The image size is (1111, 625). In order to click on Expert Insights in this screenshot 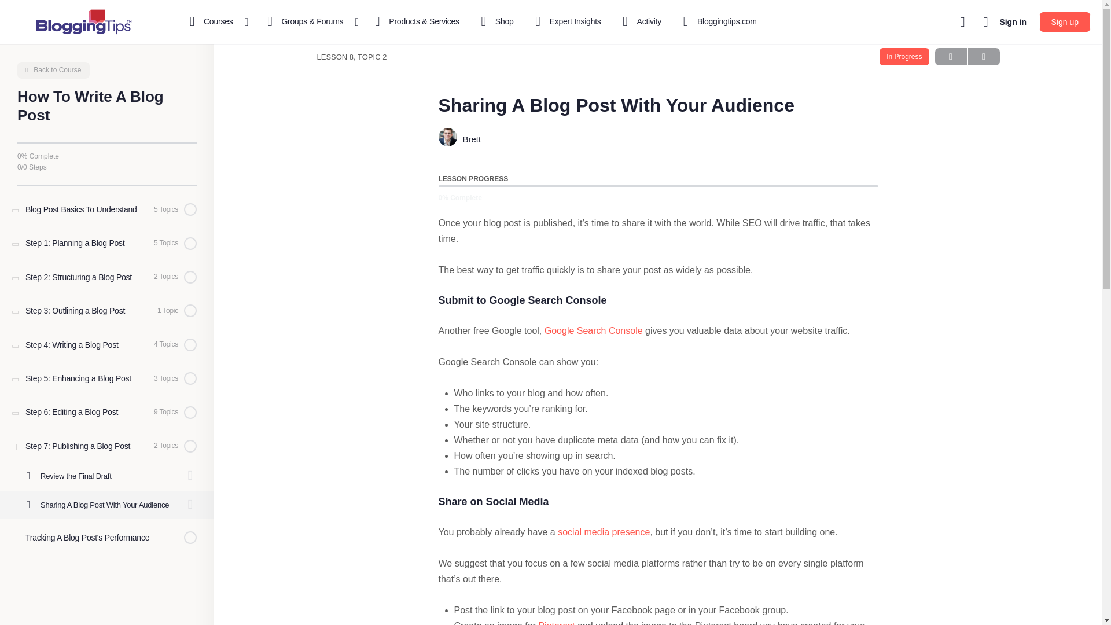, I will do `click(566, 22)`.